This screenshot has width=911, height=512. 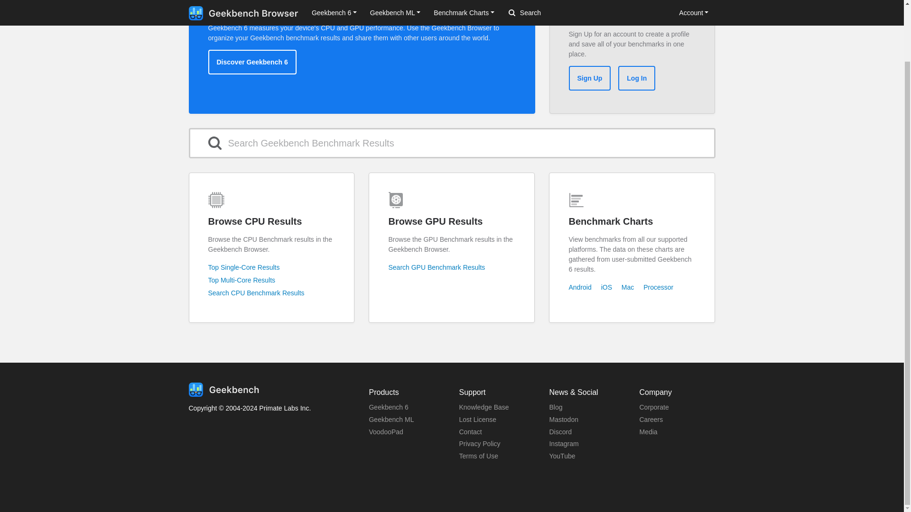 What do you see at coordinates (470, 431) in the screenshot?
I see `Contact` at bounding box center [470, 431].